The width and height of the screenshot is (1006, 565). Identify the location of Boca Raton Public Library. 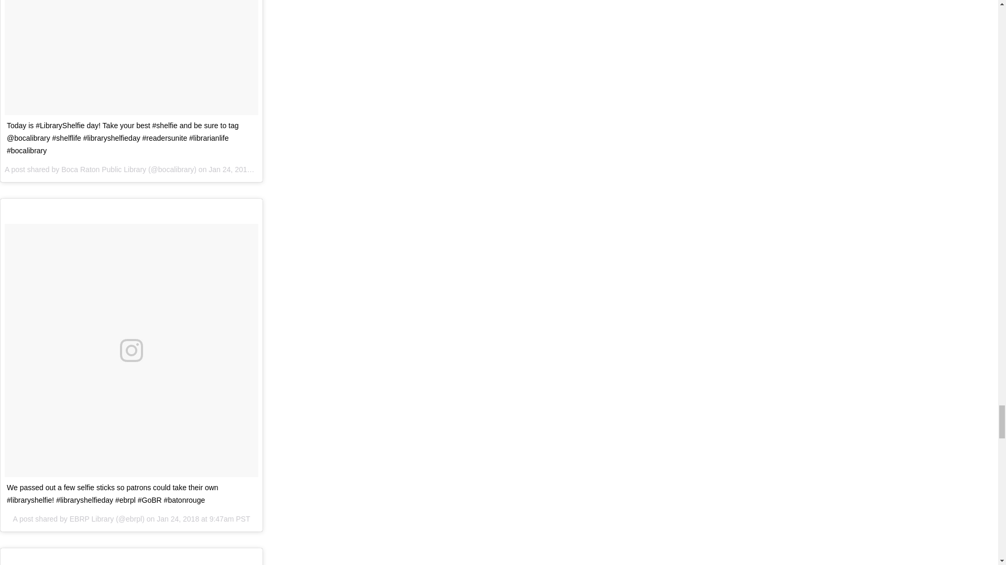
(104, 169).